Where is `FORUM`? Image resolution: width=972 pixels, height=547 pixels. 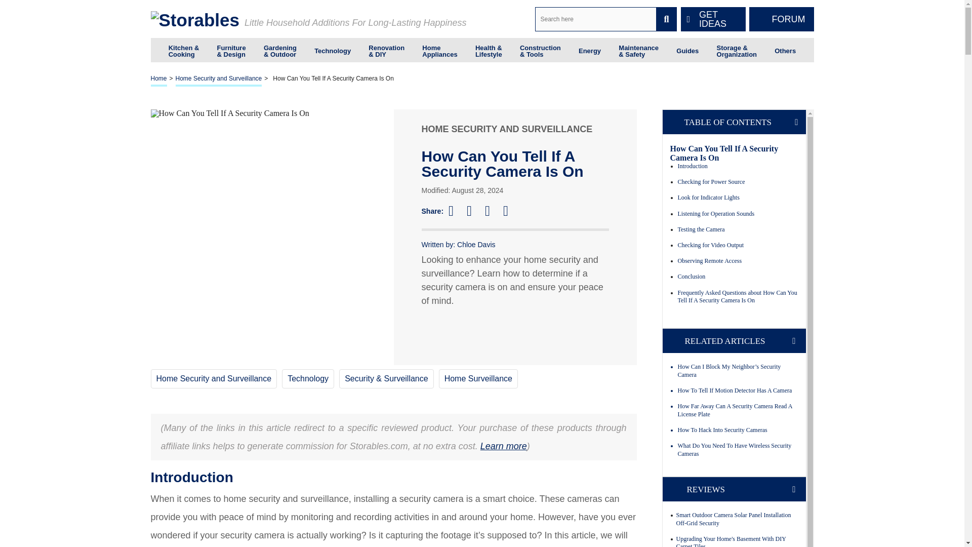
FORUM is located at coordinates (782, 19).